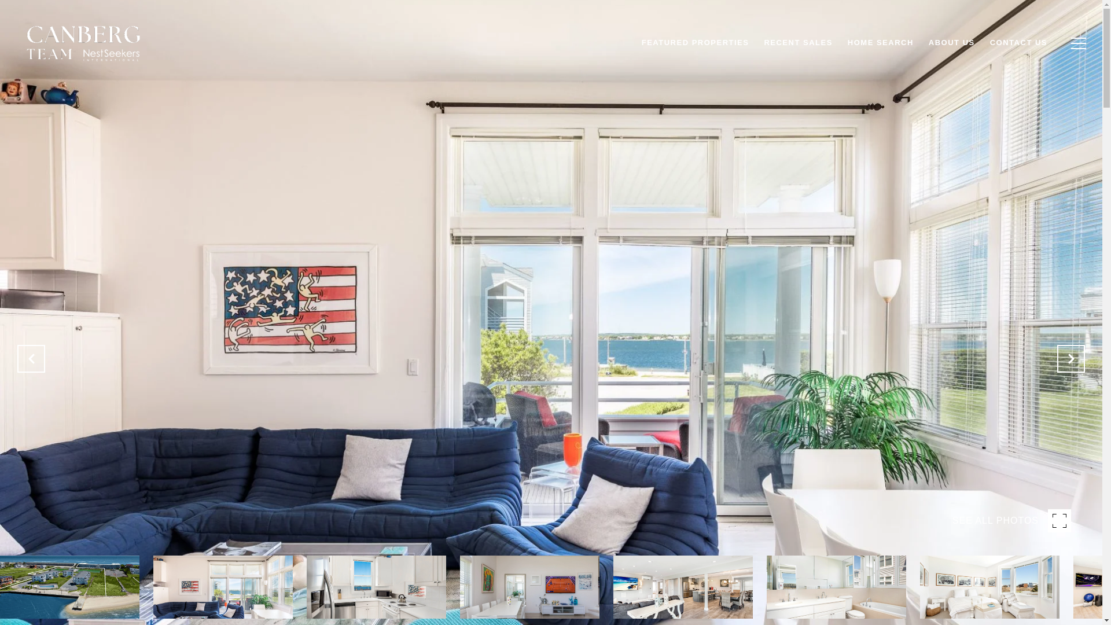 This screenshot has width=1111, height=625. What do you see at coordinates (798, 43) in the screenshot?
I see `RECENT SALES` at bounding box center [798, 43].